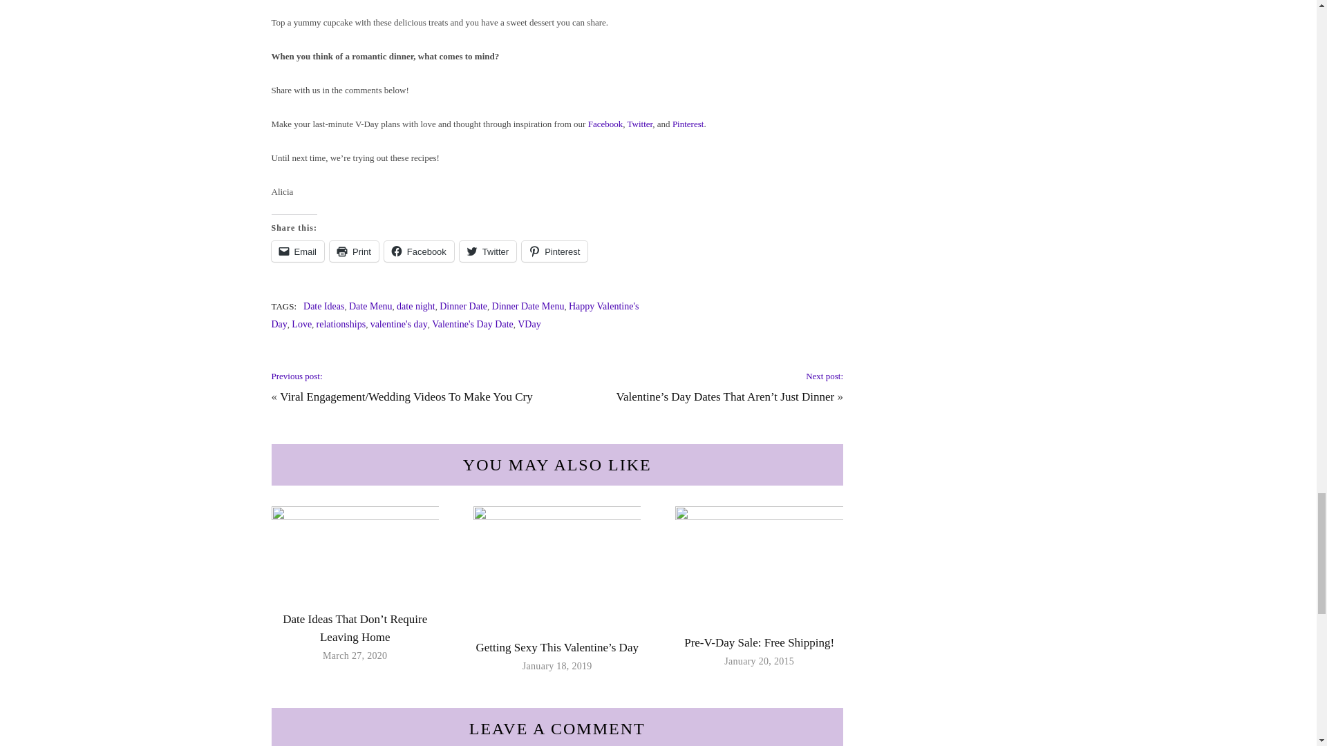  I want to click on Date Ideas, so click(323, 307).